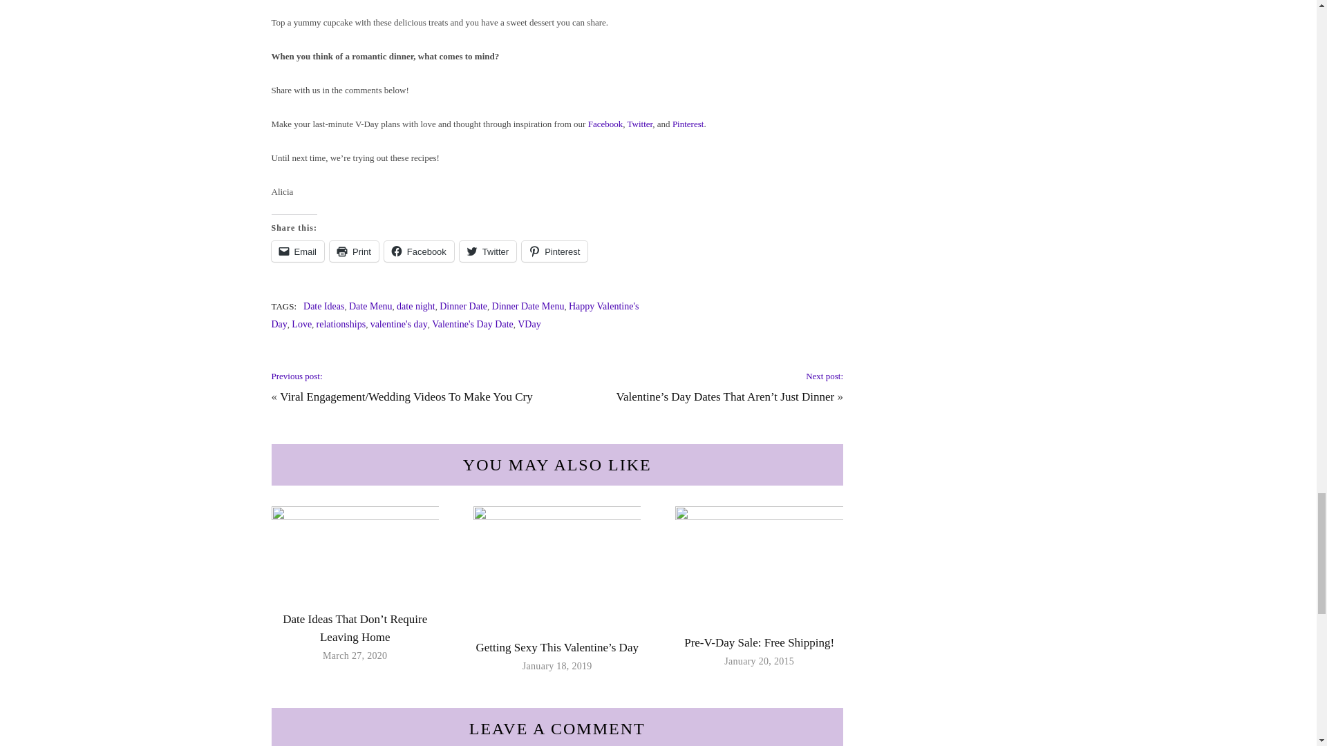  I want to click on Date Ideas, so click(323, 307).